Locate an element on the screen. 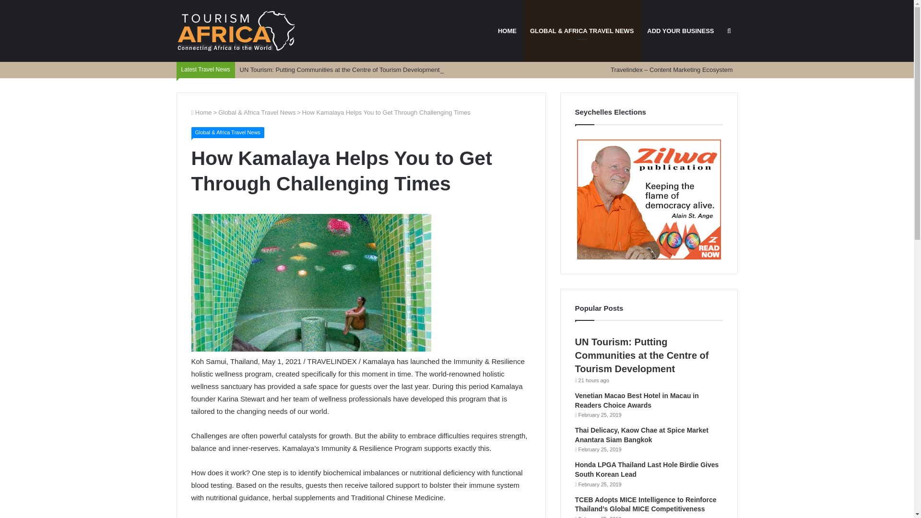  Home is located at coordinates (201, 112).